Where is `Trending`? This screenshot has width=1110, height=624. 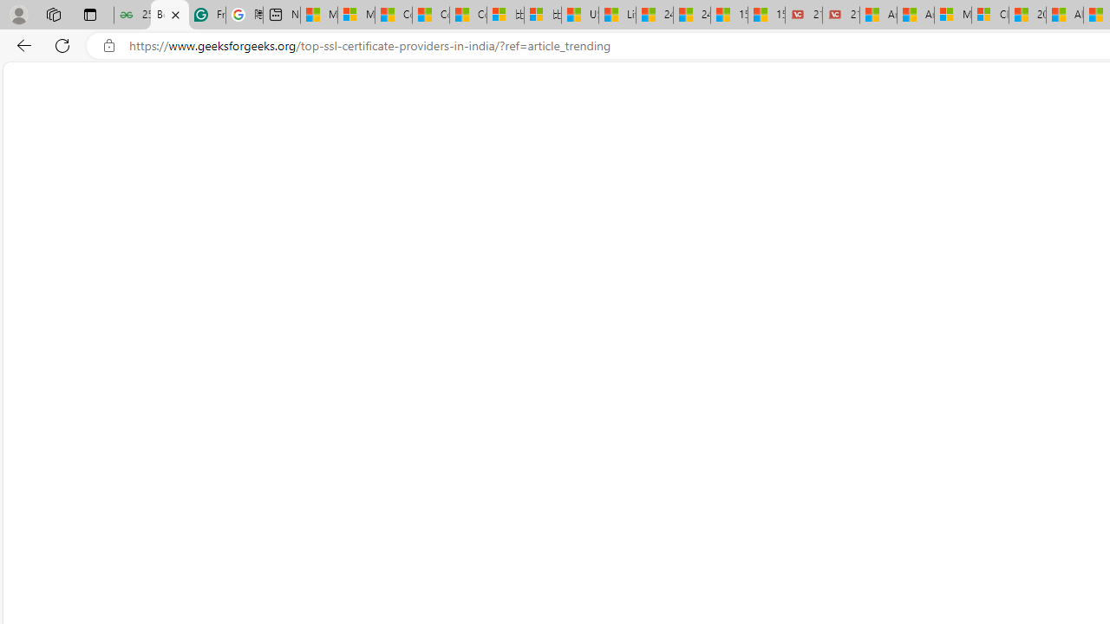 Trending is located at coordinates (75, 120).